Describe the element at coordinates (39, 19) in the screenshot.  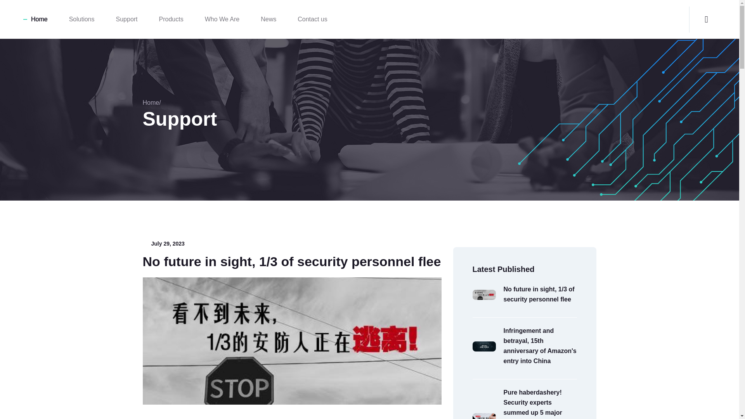
I see `Home` at that location.